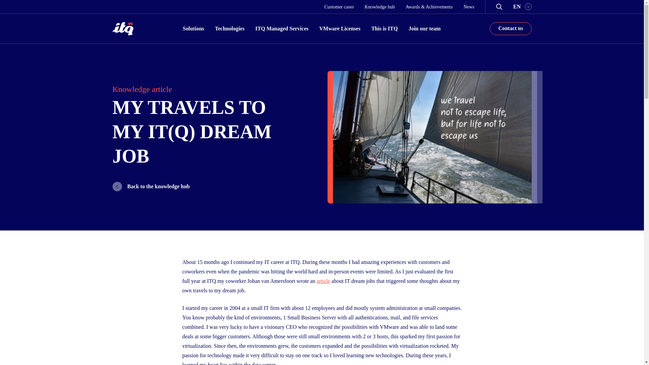 The width and height of the screenshot is (649, 365). Describe the element at coordinates (230, 29) in the screenshot. I see `Technologies` at that location.